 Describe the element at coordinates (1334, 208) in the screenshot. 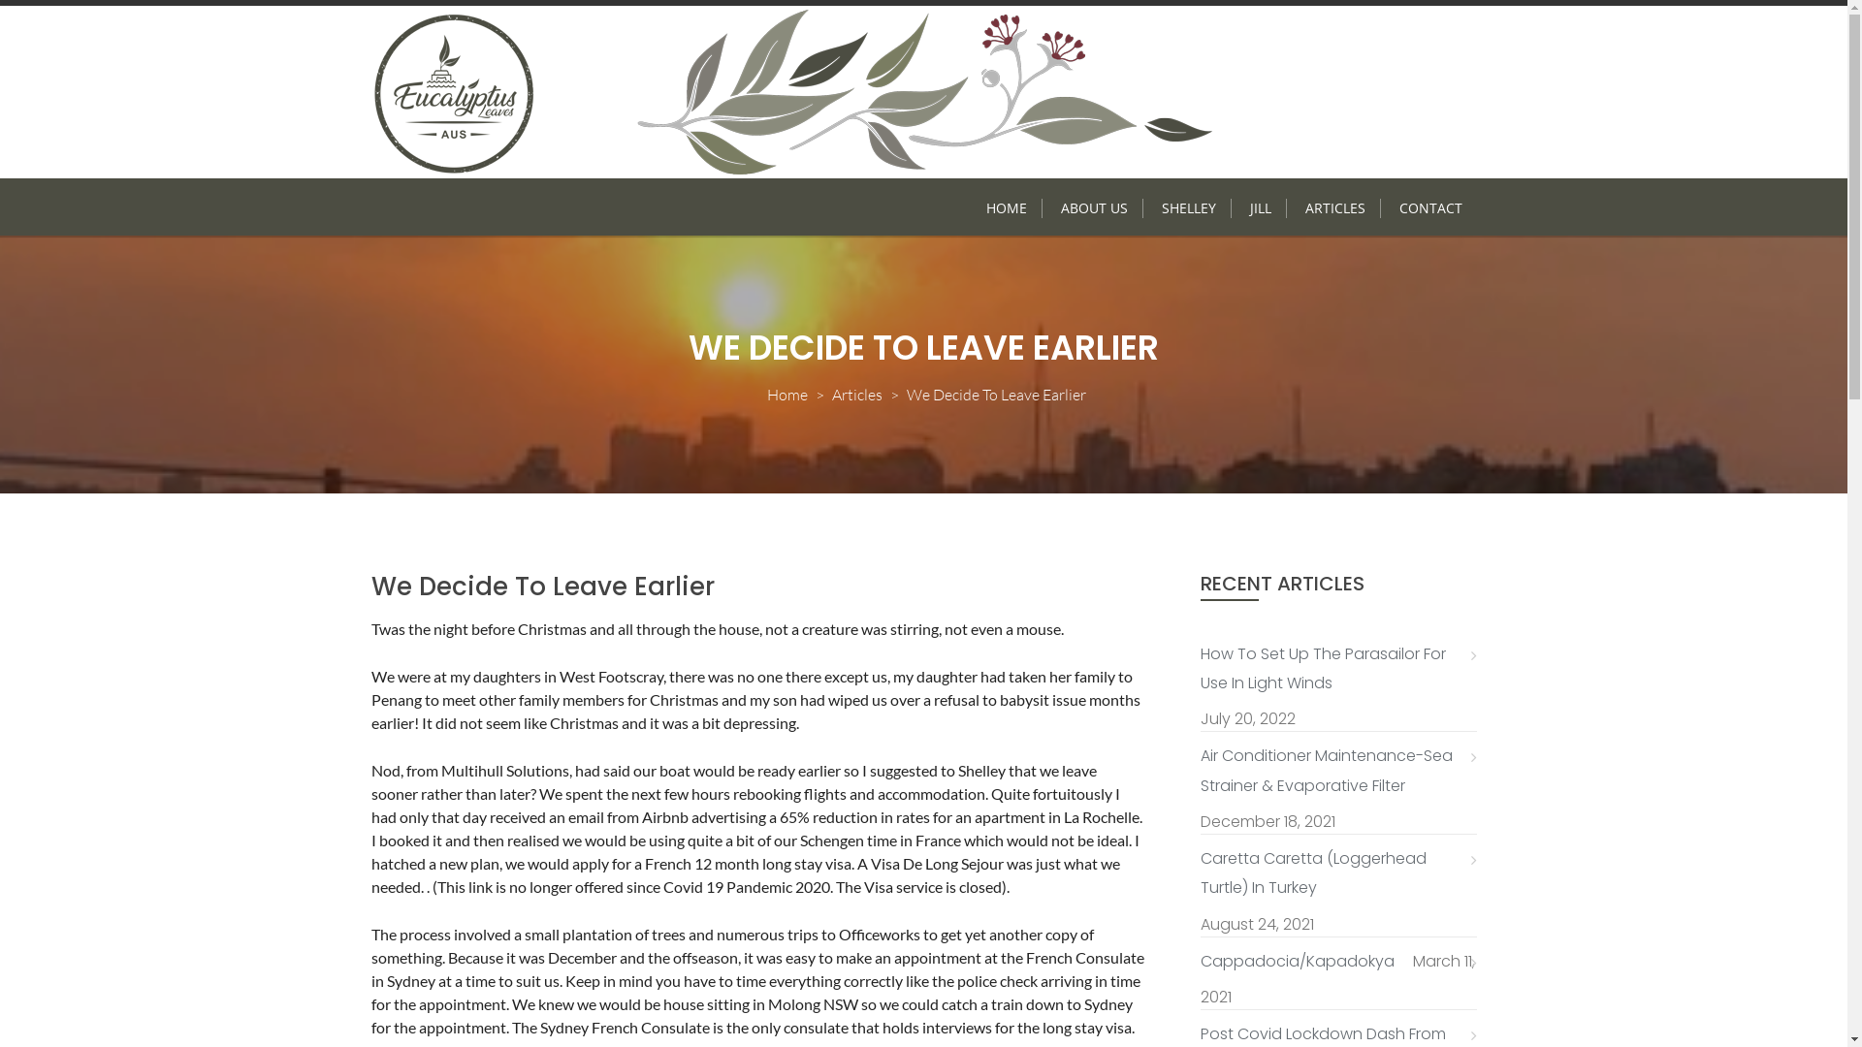

I see `ARTICLES` at that location.